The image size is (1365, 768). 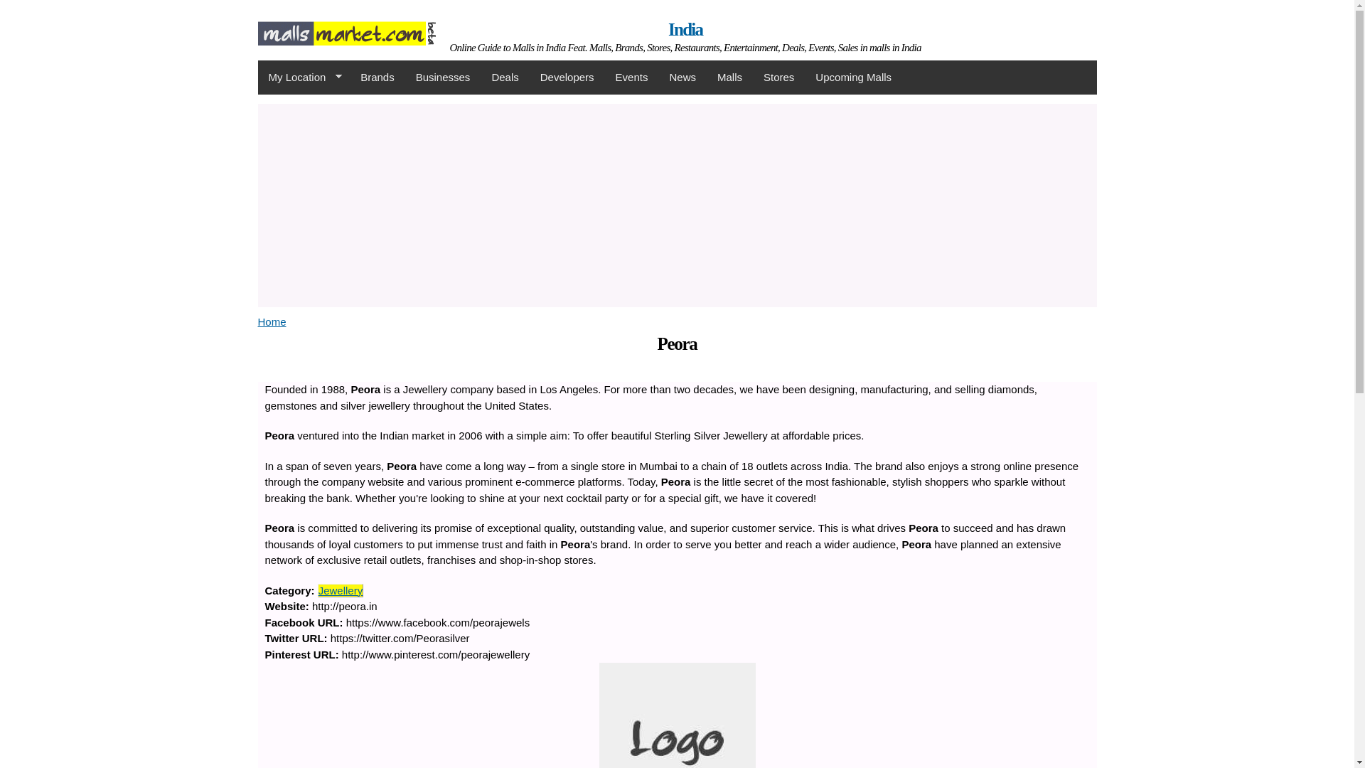 What do you see at coordinates (779, 77) in the screenshot?
I see `Stores` at bounding box center [779, 77].